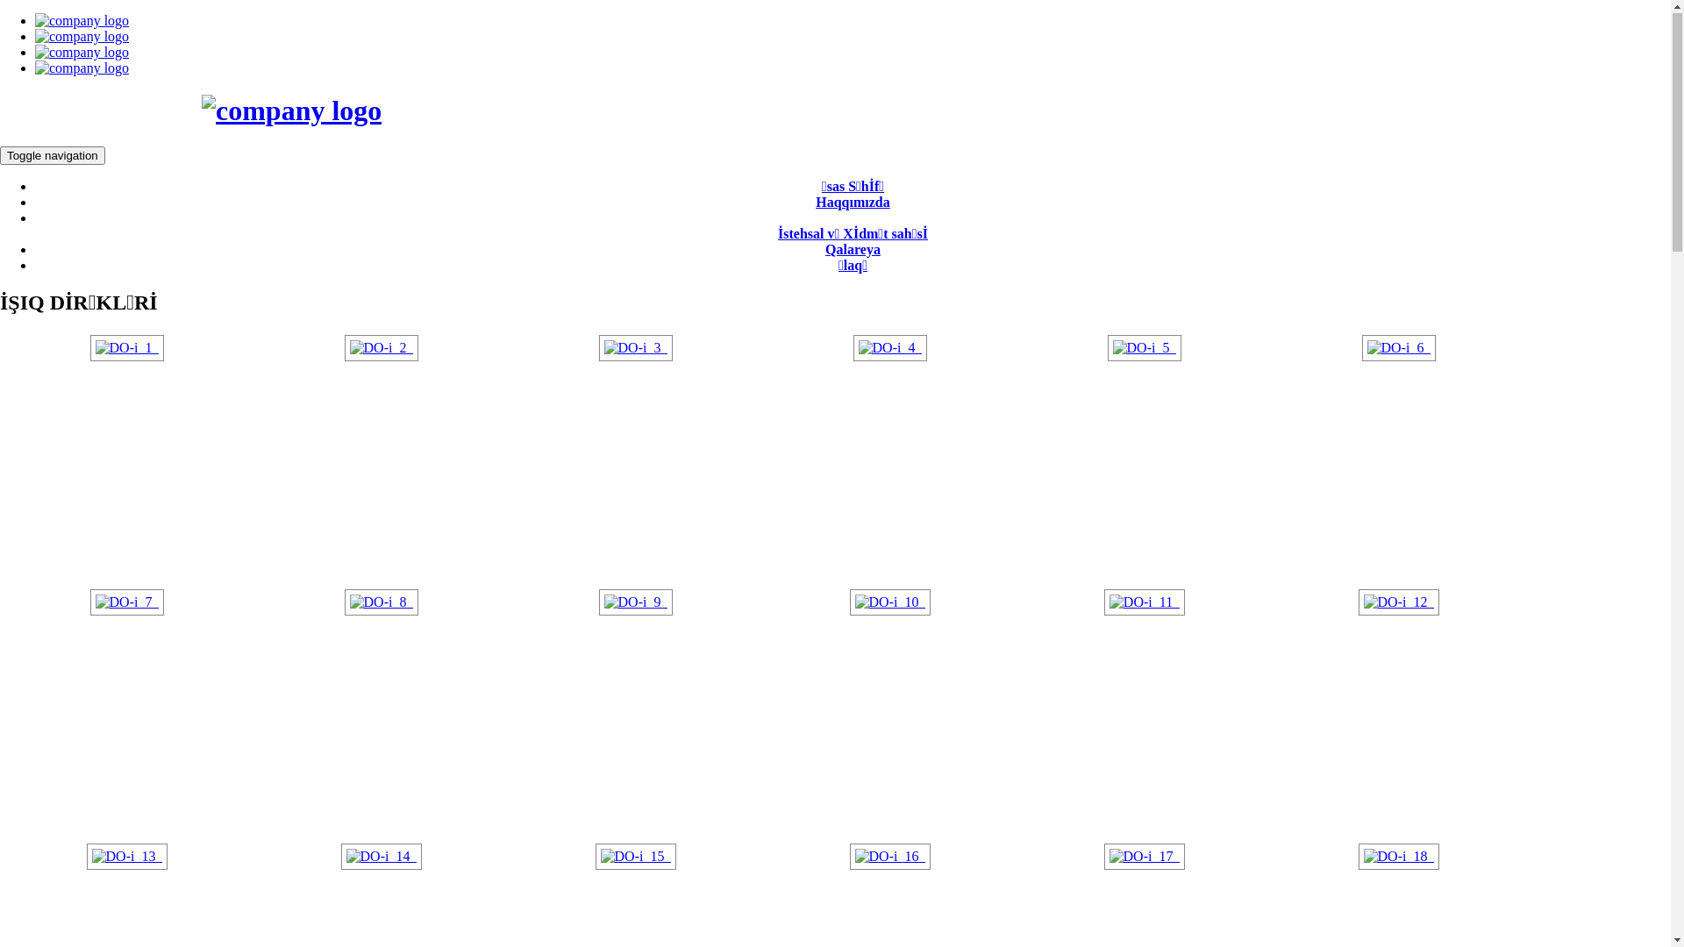 The image size is (1684, 947). Describe the element at coordinates (53, 156) in the screenshot. I see `Toggle navigation` at that location.